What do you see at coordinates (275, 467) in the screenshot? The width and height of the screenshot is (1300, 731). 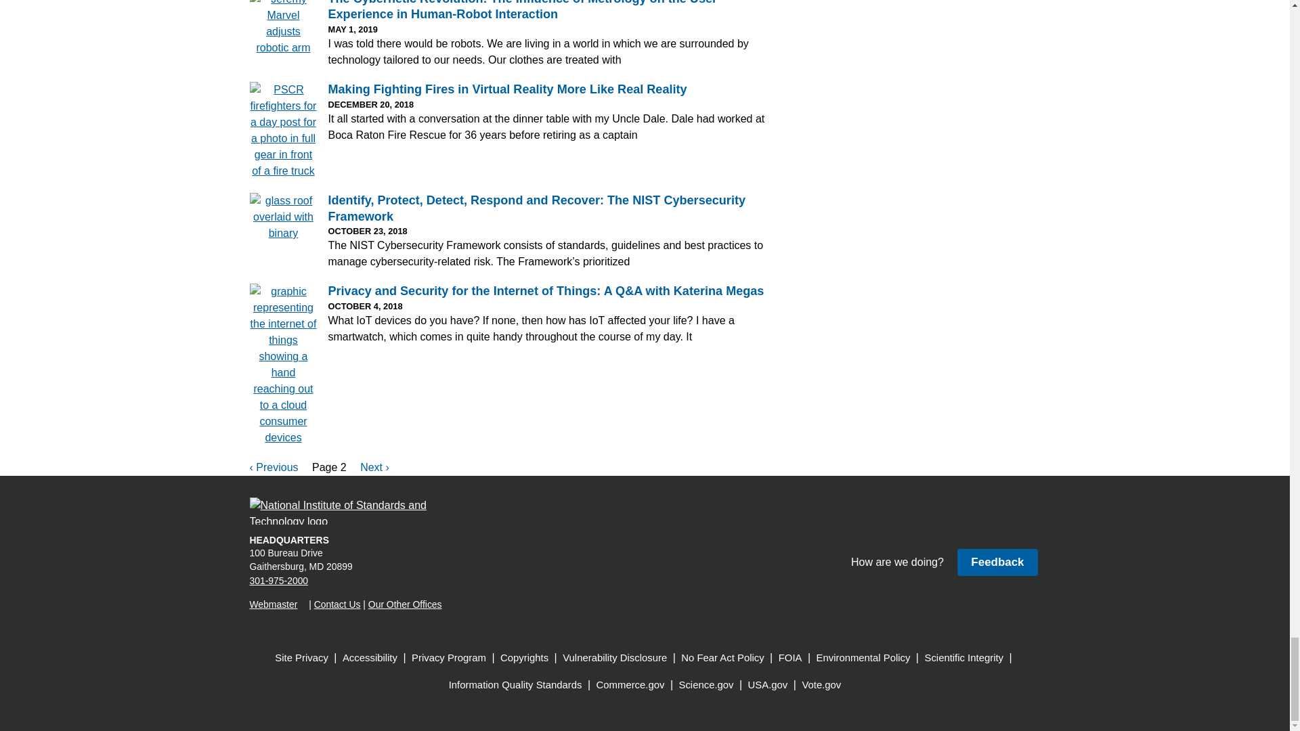 I see `Go to previous page` at bounding box center [275, 467].